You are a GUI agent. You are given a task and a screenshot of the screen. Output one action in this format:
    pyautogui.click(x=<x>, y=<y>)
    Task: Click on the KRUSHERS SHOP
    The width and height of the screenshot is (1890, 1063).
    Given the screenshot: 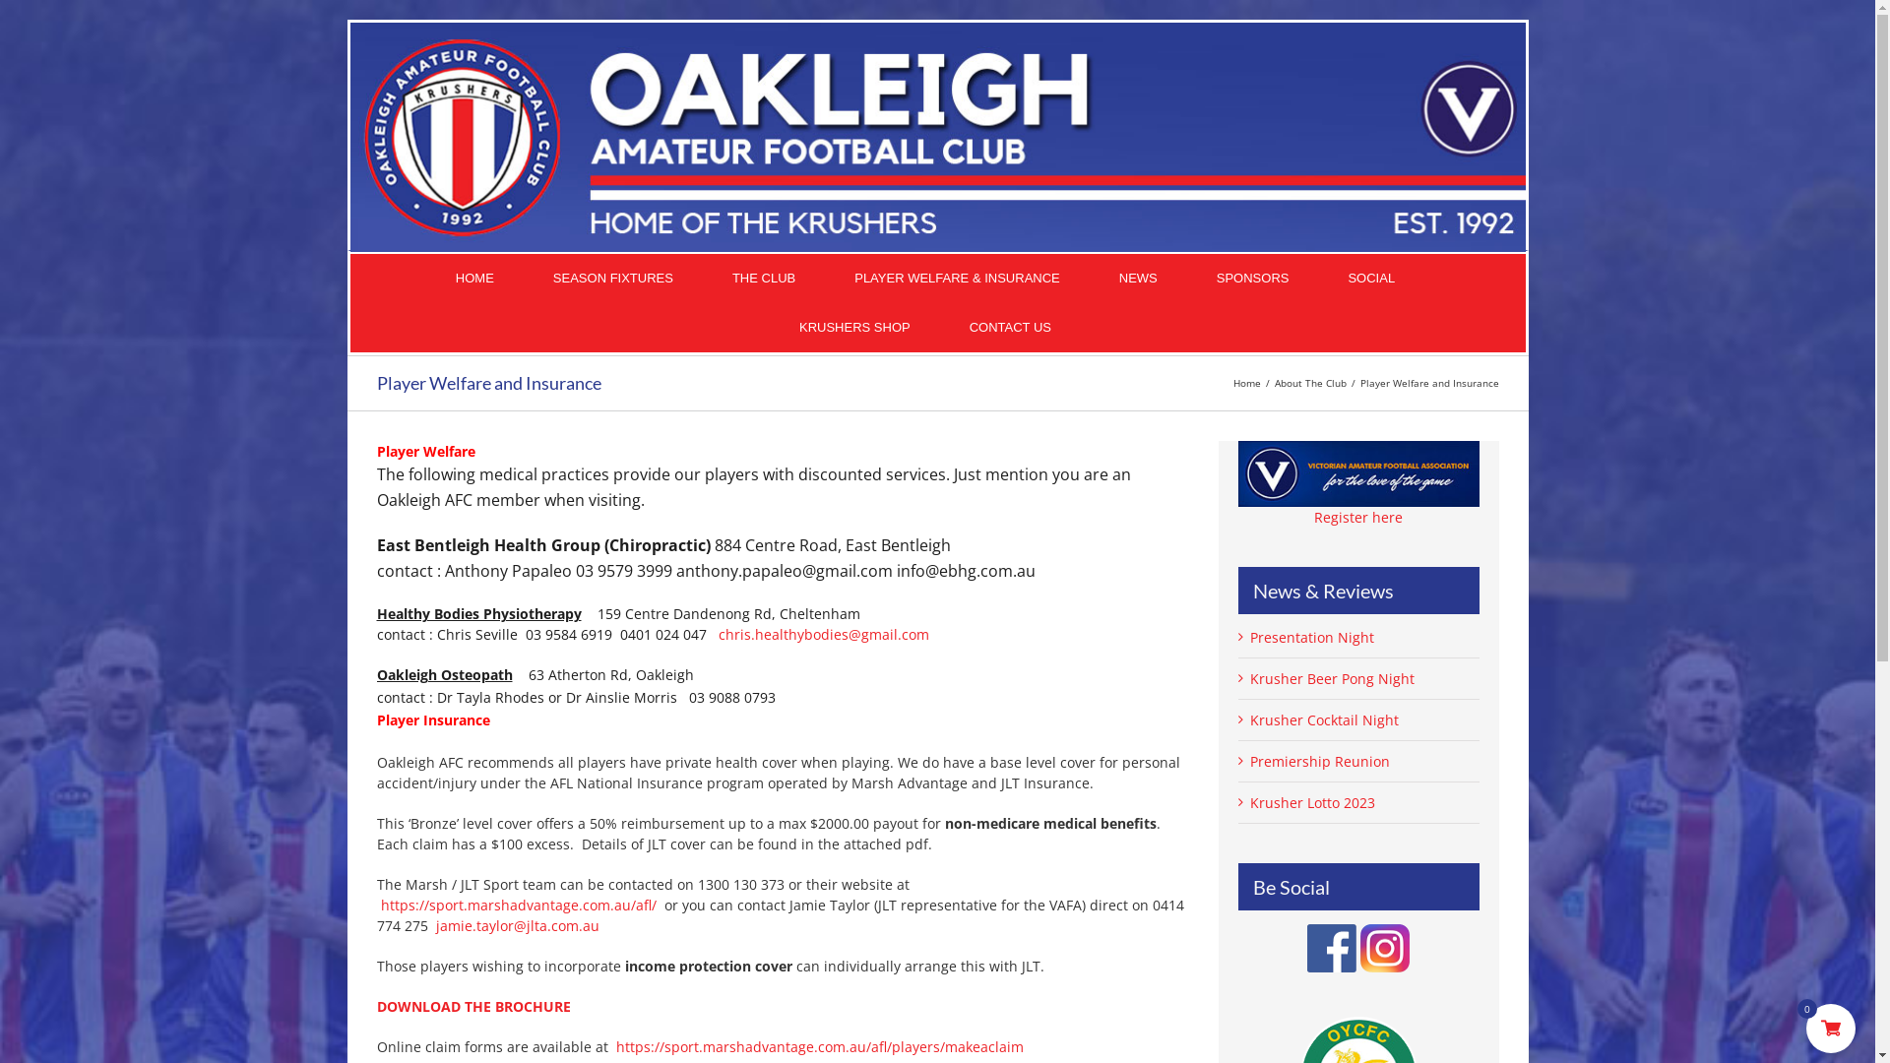 What is the action you would take?
    pyautogui.click(x=854, y=328)
    